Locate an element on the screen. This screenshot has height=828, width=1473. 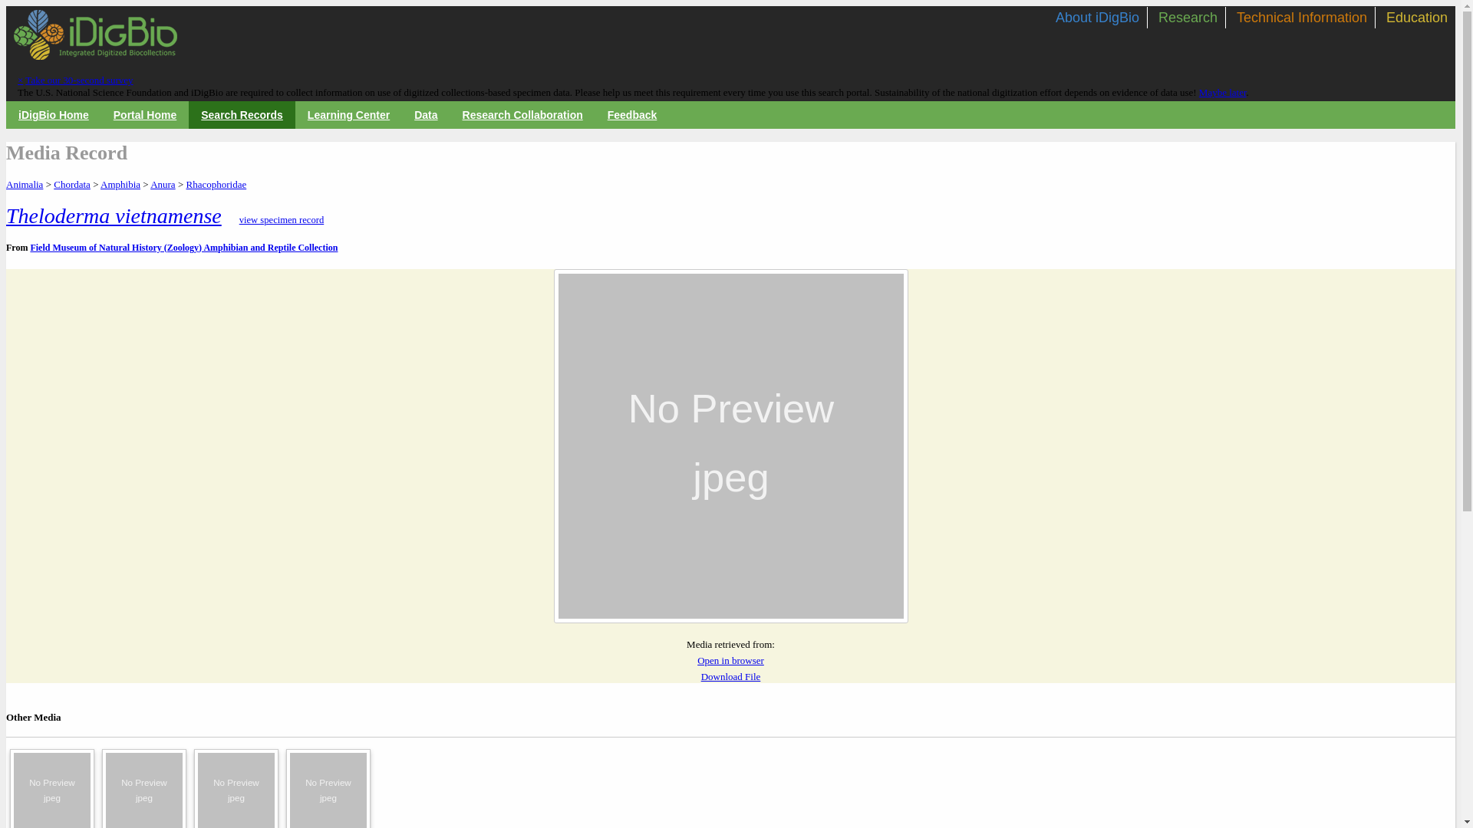
Take our 30-second survey is located at coordinates (78, 80).